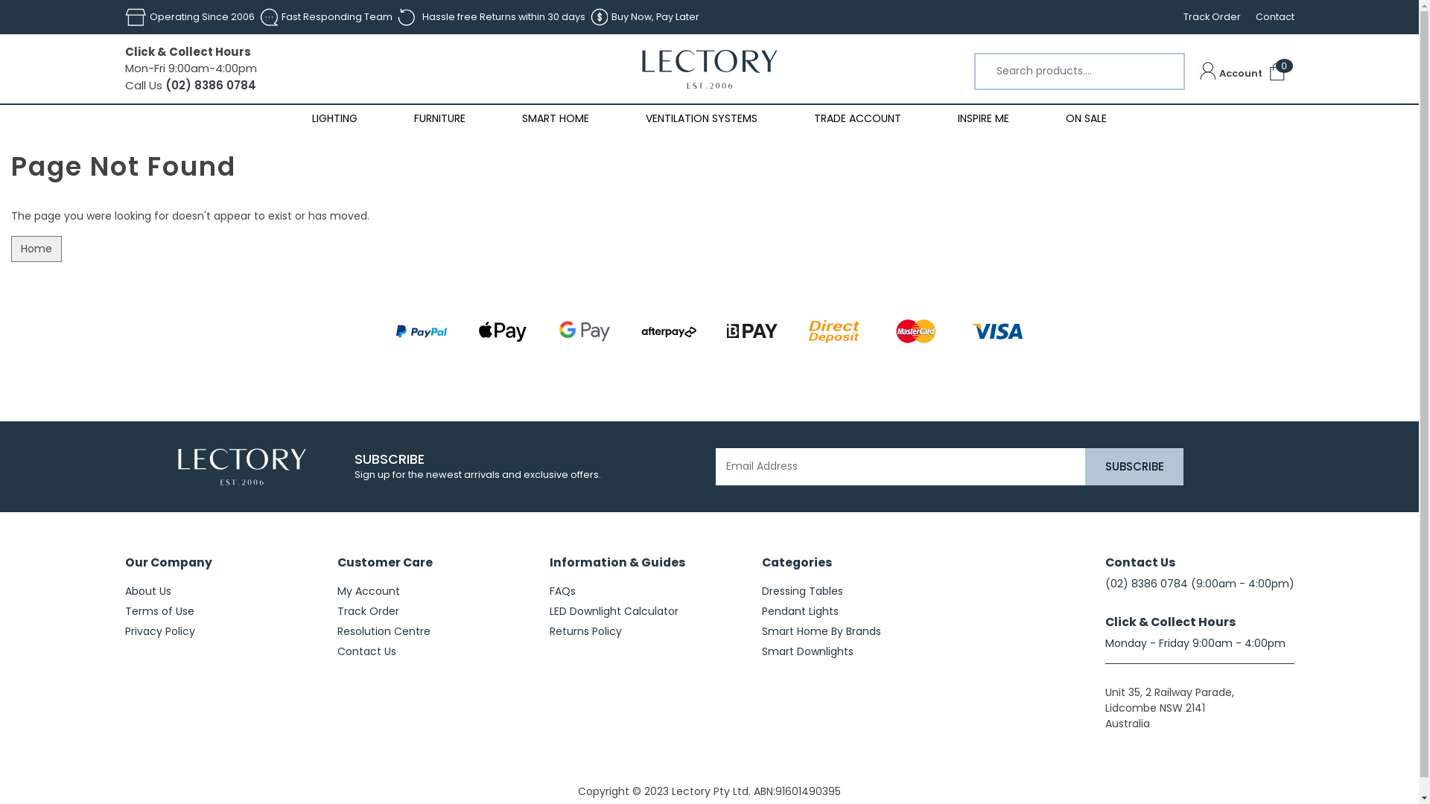 The height and width of the screenshot is (804, 1430). I want to click on Account, so click(1231, 73).